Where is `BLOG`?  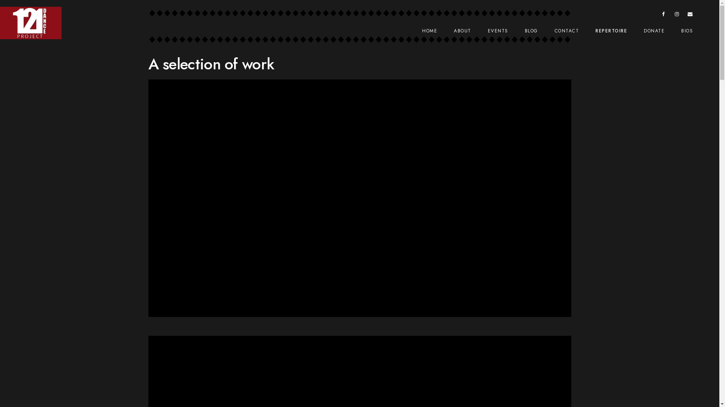
BLOG is located at coordinates (532, 31).